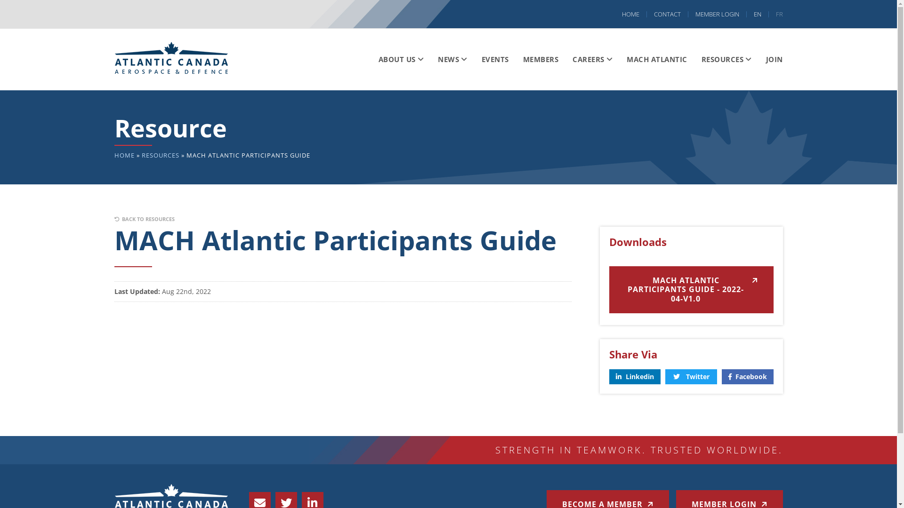 The width and height of the screenshot is (904, 508). Describe the element at coordinates (592, 59) in the screenshot. I see `CAREERS` at that location.